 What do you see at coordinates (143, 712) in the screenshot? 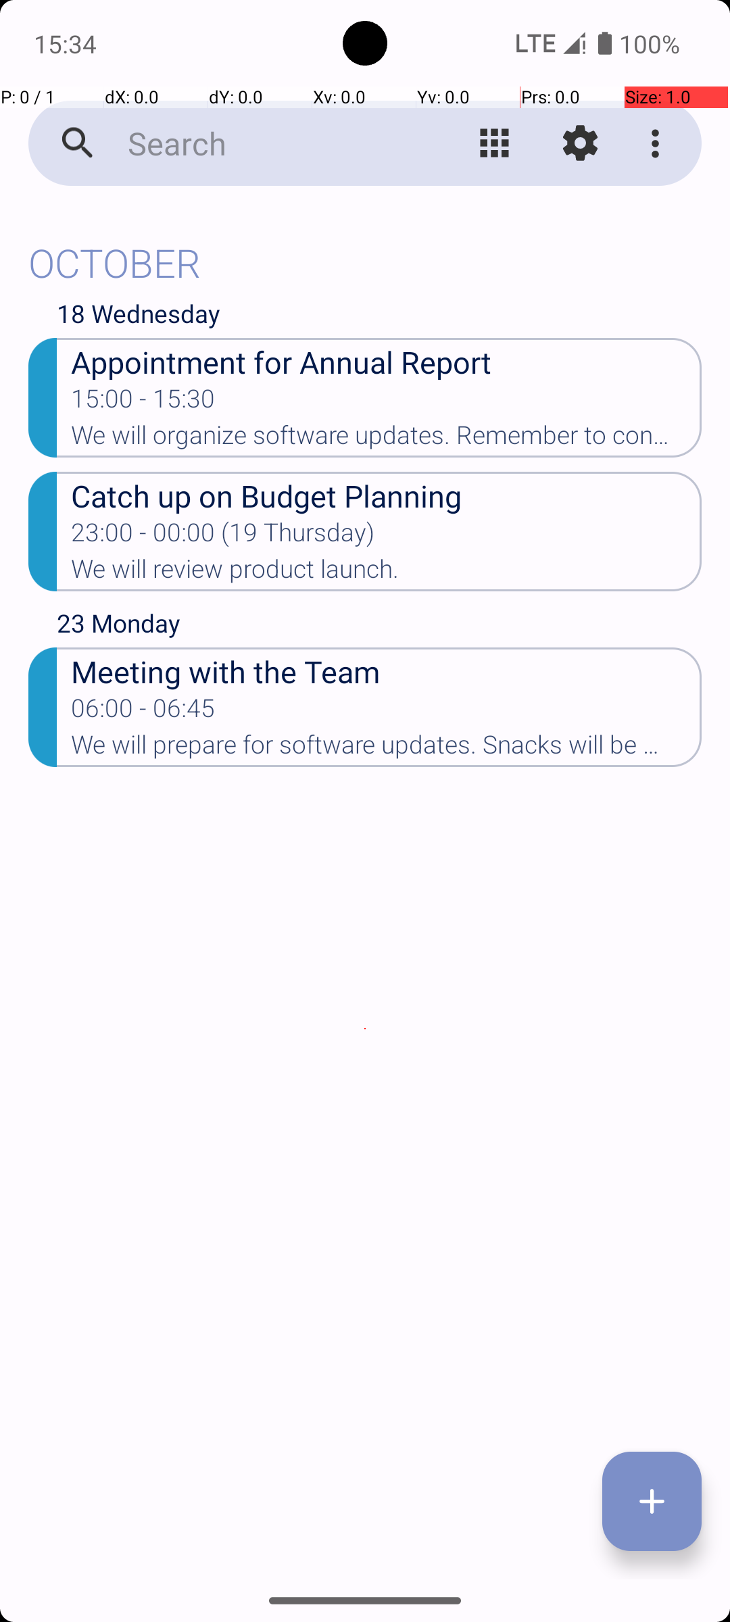
I see `06:00 - 06:45` at bounding box center [143, 712].